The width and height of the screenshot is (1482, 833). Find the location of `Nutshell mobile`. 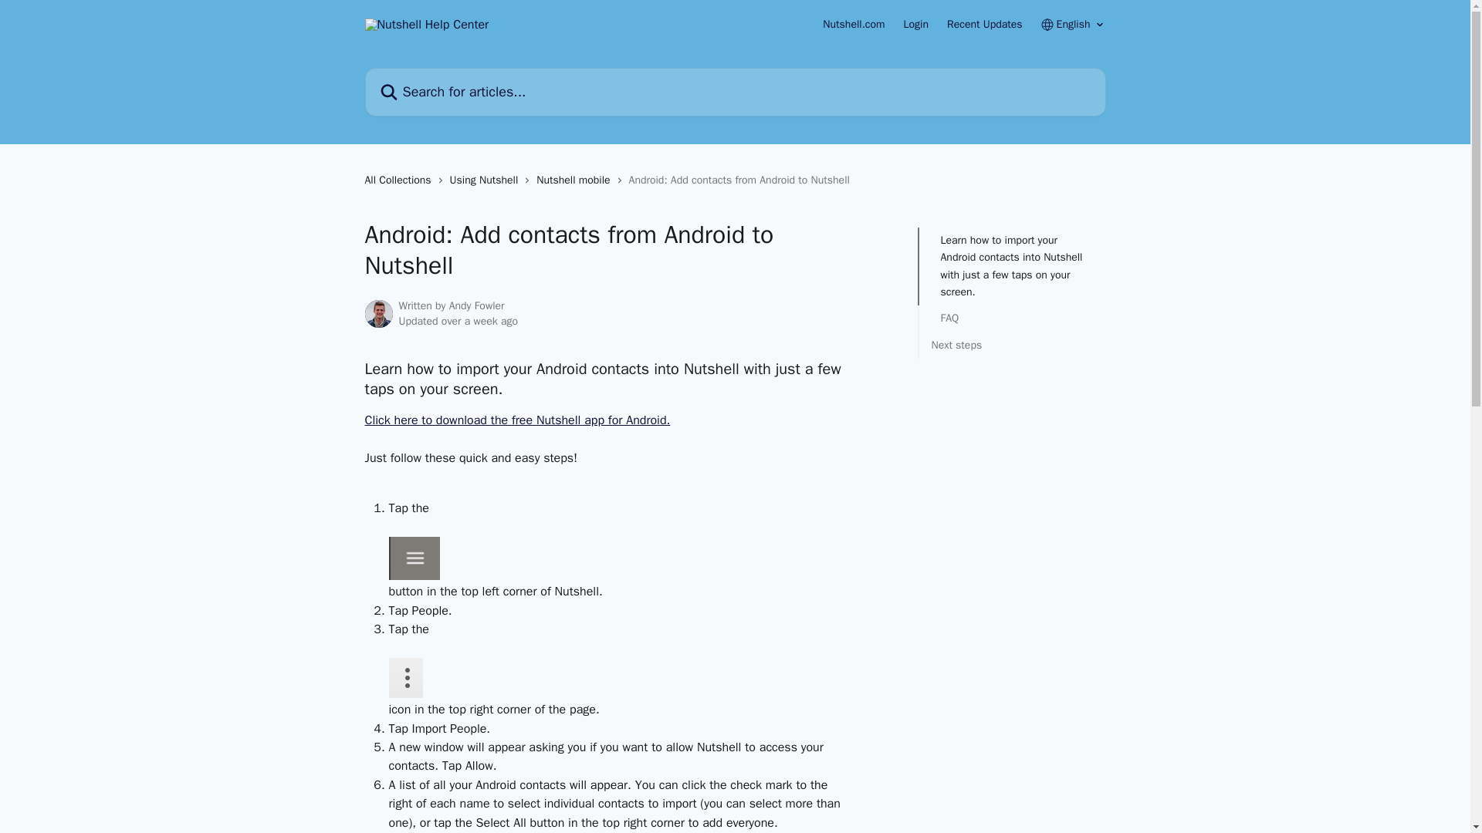

Nutshell mobile is located at coordinates (576, 180).